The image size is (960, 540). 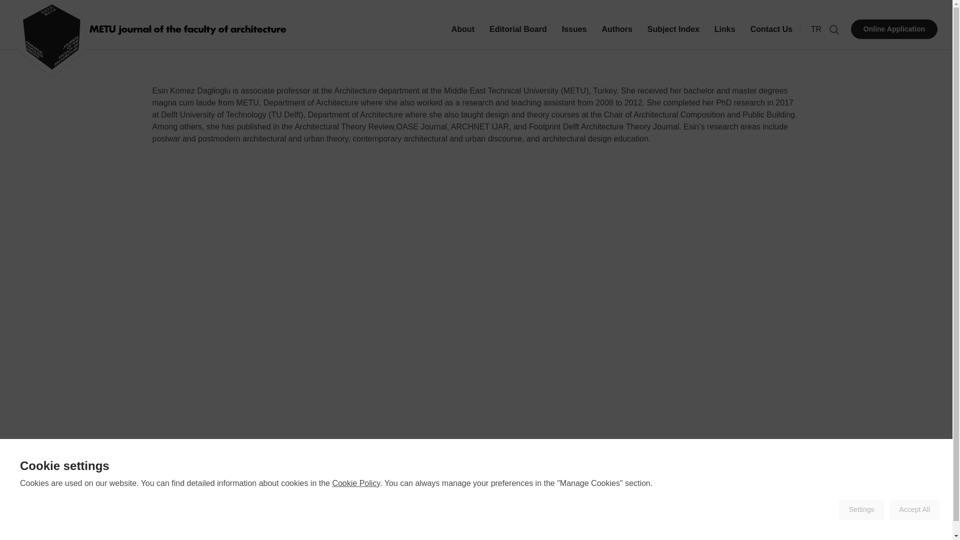 I want to click on Subject Index, so click(x=673, y=36).